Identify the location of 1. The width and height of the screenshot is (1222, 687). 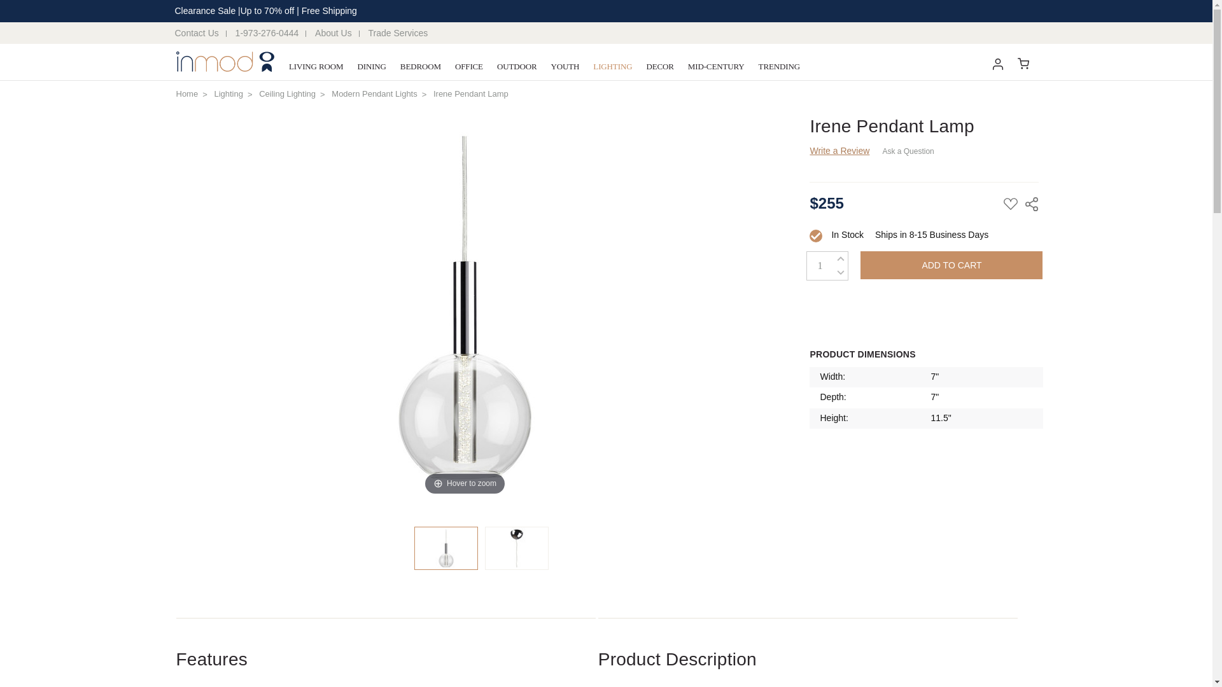
(820, 266).